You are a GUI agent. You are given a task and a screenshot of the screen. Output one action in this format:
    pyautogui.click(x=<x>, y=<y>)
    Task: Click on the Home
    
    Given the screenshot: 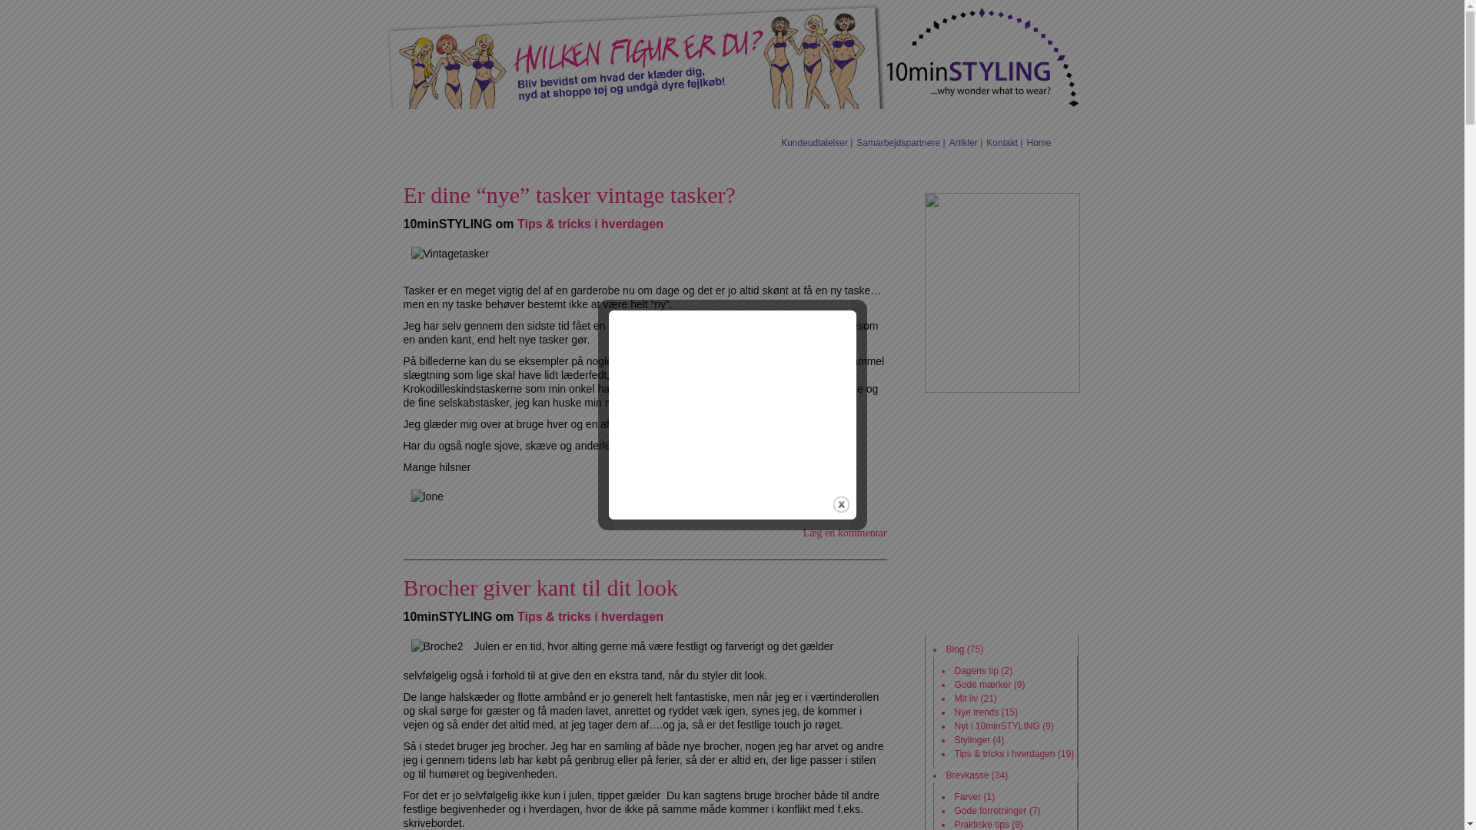 What is the action you would take?
    pyautogui.click(x=1039, y=143)
    